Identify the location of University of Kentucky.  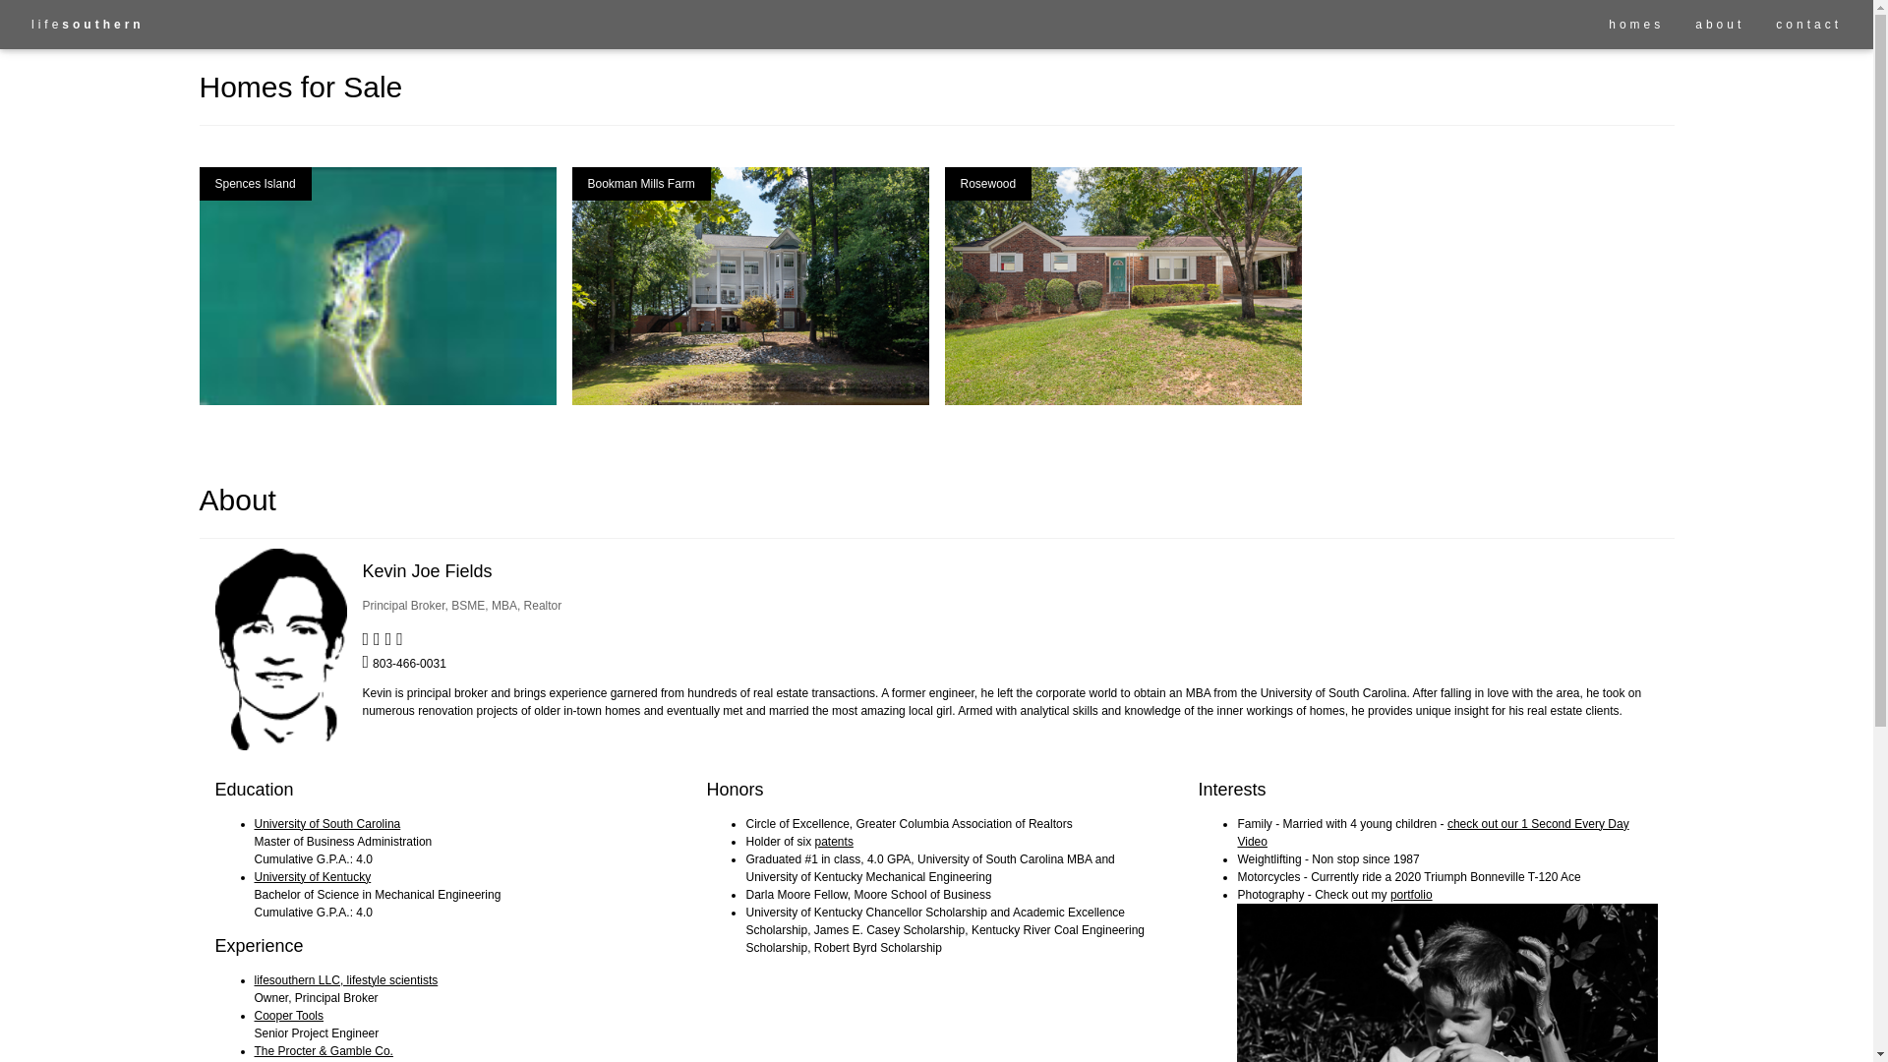
(311, 876).